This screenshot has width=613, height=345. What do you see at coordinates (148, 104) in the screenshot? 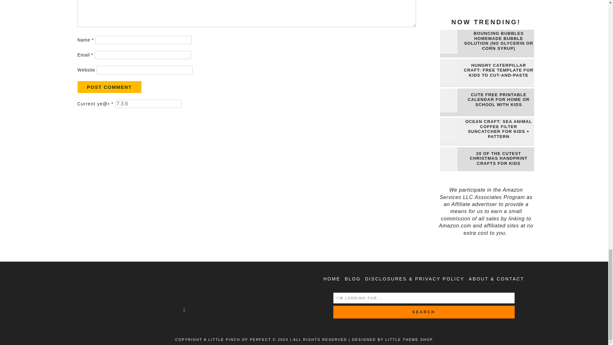
I see `7.3.6` at bounding box center [148, 104].